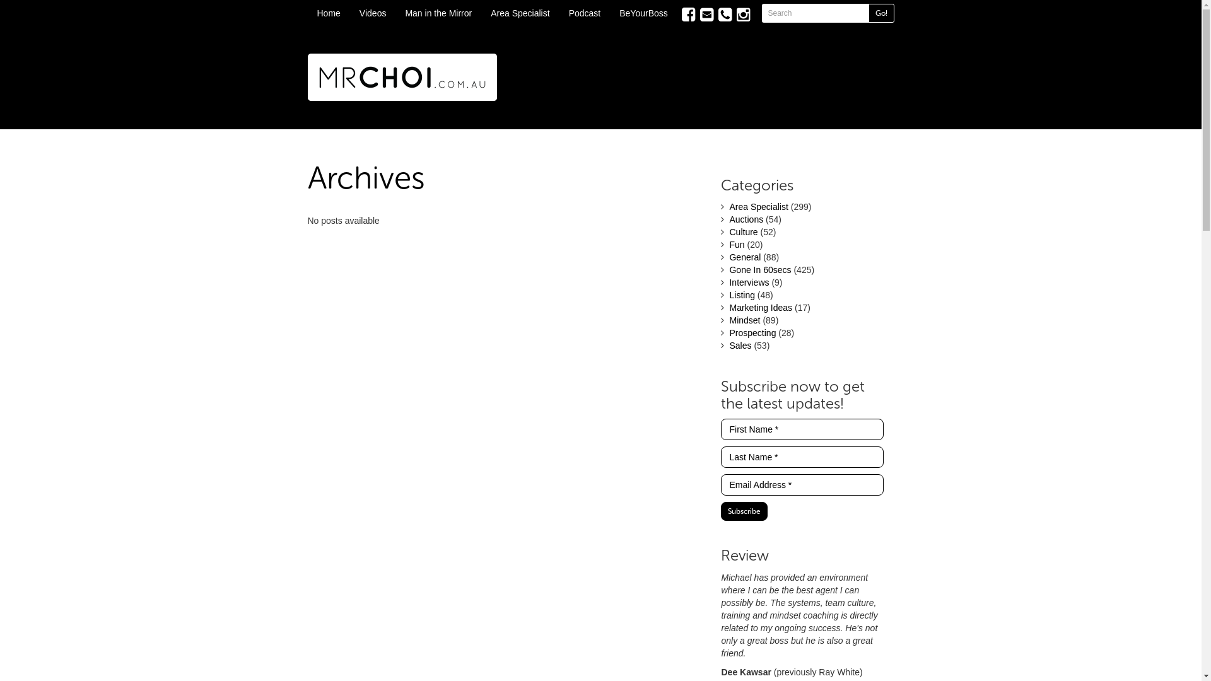  I want to click on Interviews, so click(749, 282).